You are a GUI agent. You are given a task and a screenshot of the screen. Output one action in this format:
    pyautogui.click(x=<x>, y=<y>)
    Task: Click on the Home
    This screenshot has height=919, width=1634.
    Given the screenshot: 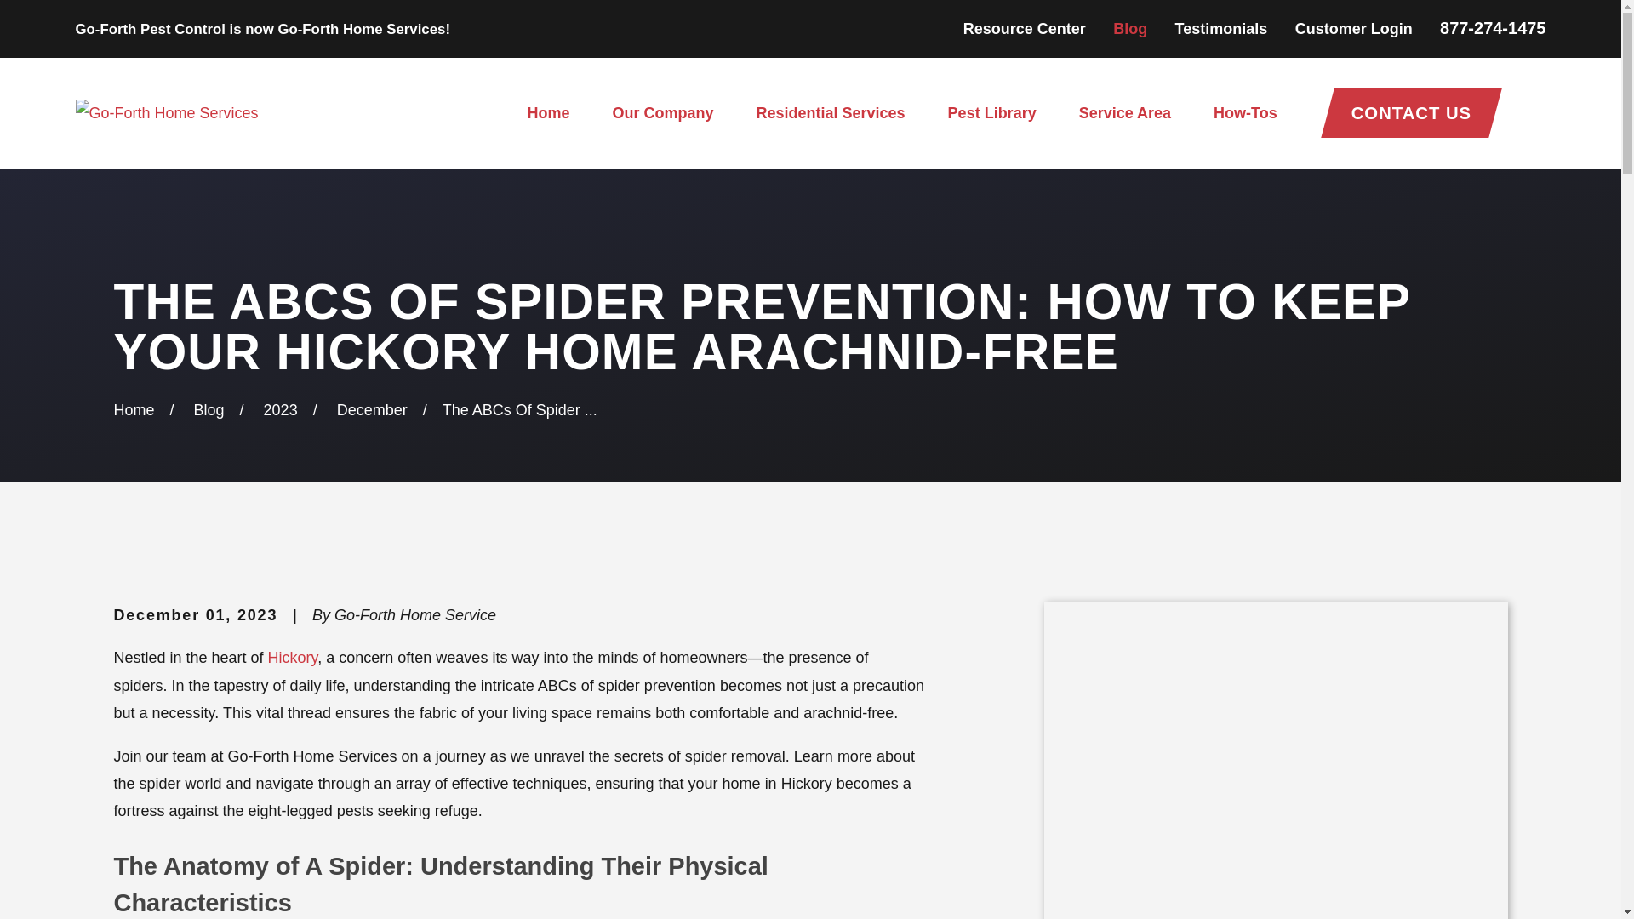 What is the action you would take?
    pyautogui.click(x=167, y=112)
    